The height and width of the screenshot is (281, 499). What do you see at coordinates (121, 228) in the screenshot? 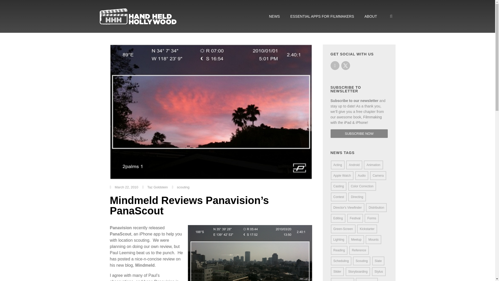
I see `Panavision` at bounding box center [121, 228].